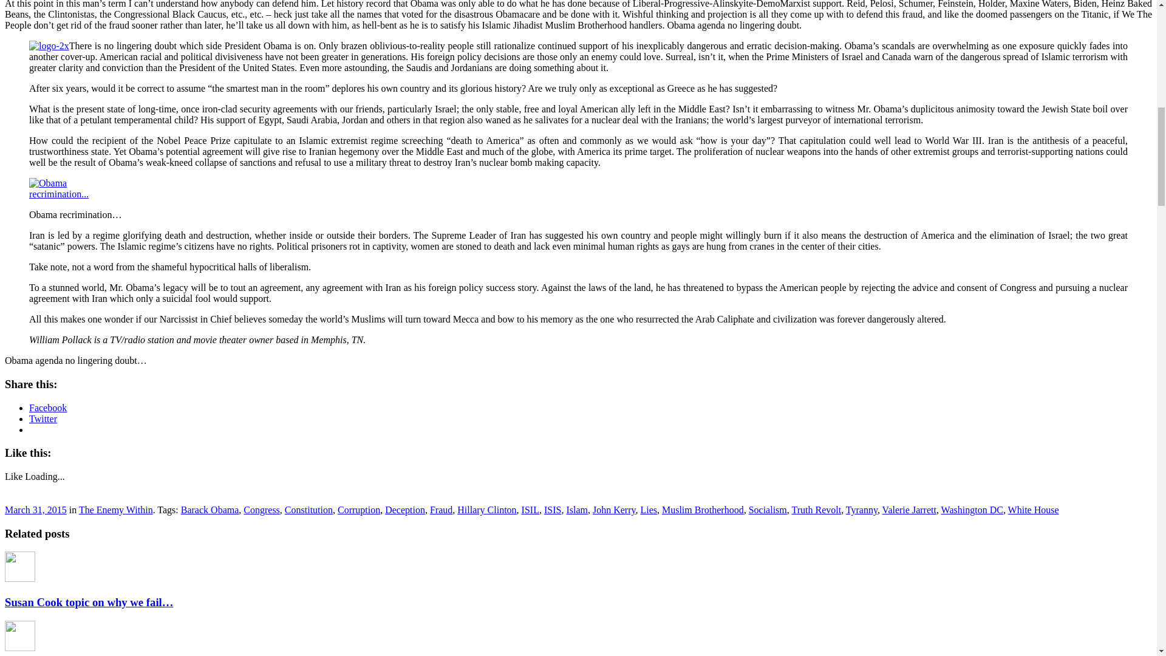 The width and height of the screenshot is (1166, 656). I want to click on The Enemy Within, so click(115, 509).